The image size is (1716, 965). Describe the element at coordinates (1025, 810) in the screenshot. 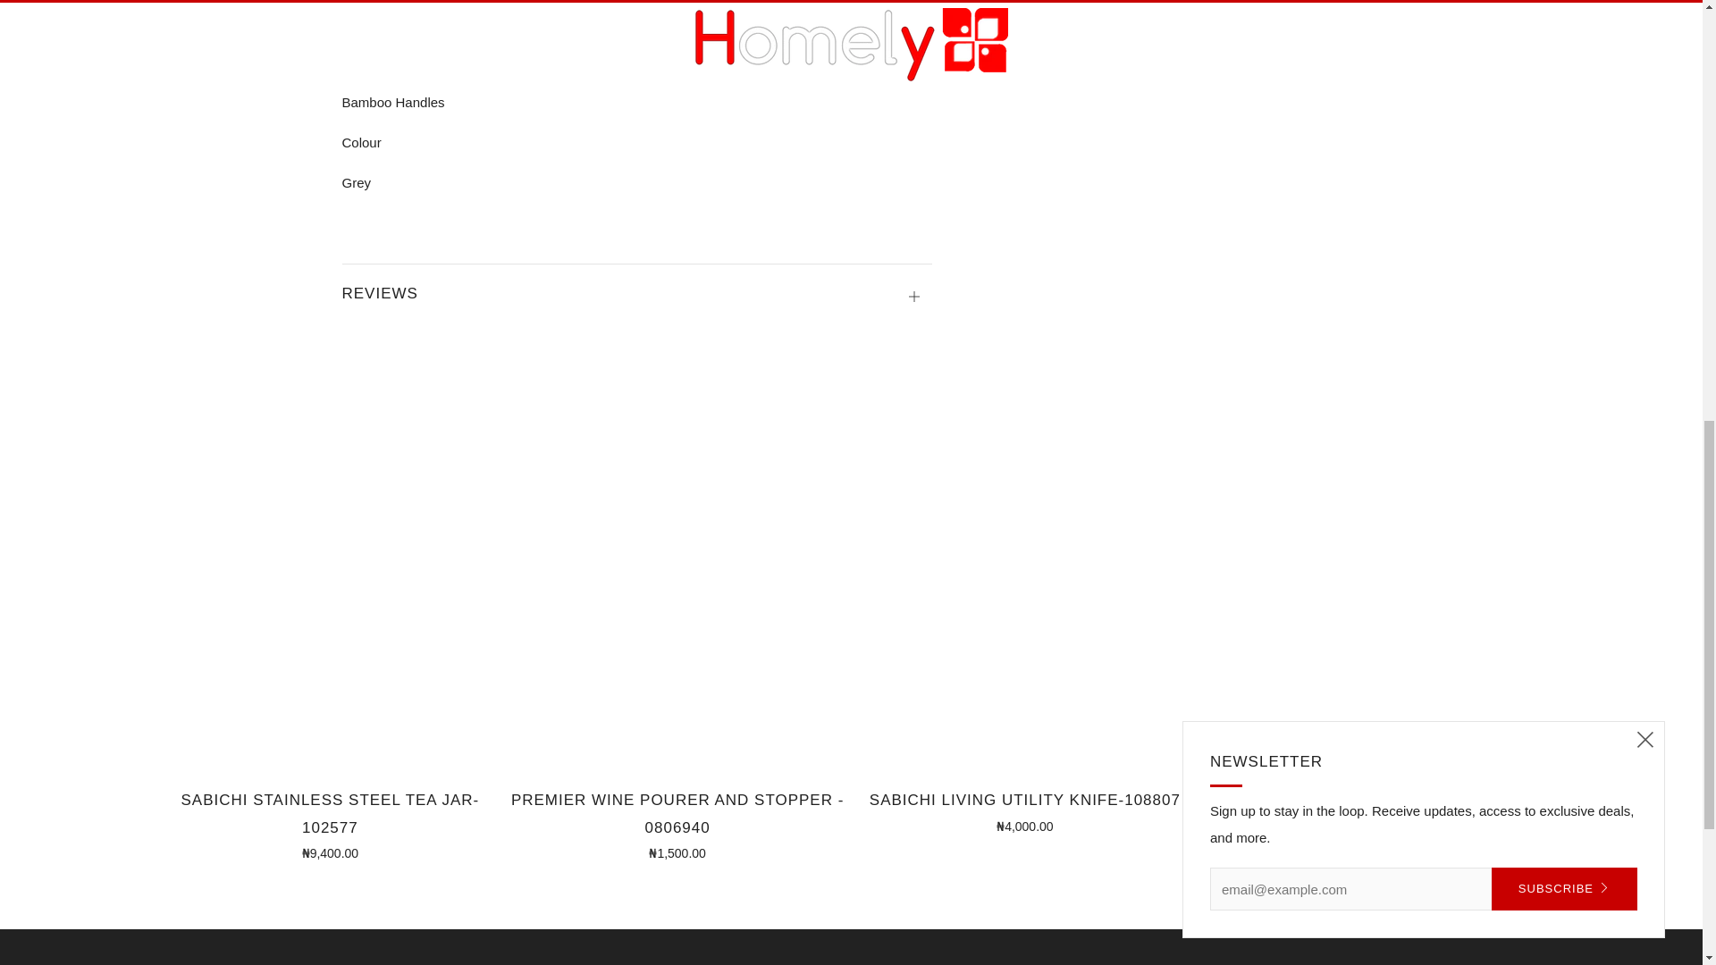

I see `Sabichi Living Utility Knife-108807` at that location.